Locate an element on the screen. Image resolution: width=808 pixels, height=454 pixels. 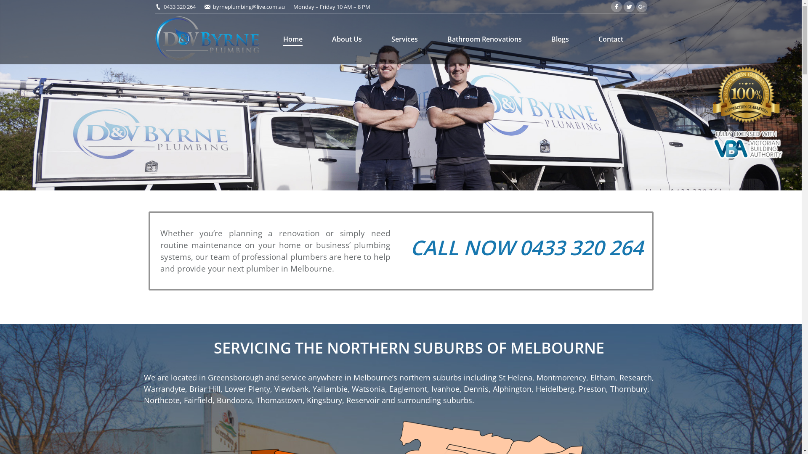
Facebook is located at coordinates (617, 7).